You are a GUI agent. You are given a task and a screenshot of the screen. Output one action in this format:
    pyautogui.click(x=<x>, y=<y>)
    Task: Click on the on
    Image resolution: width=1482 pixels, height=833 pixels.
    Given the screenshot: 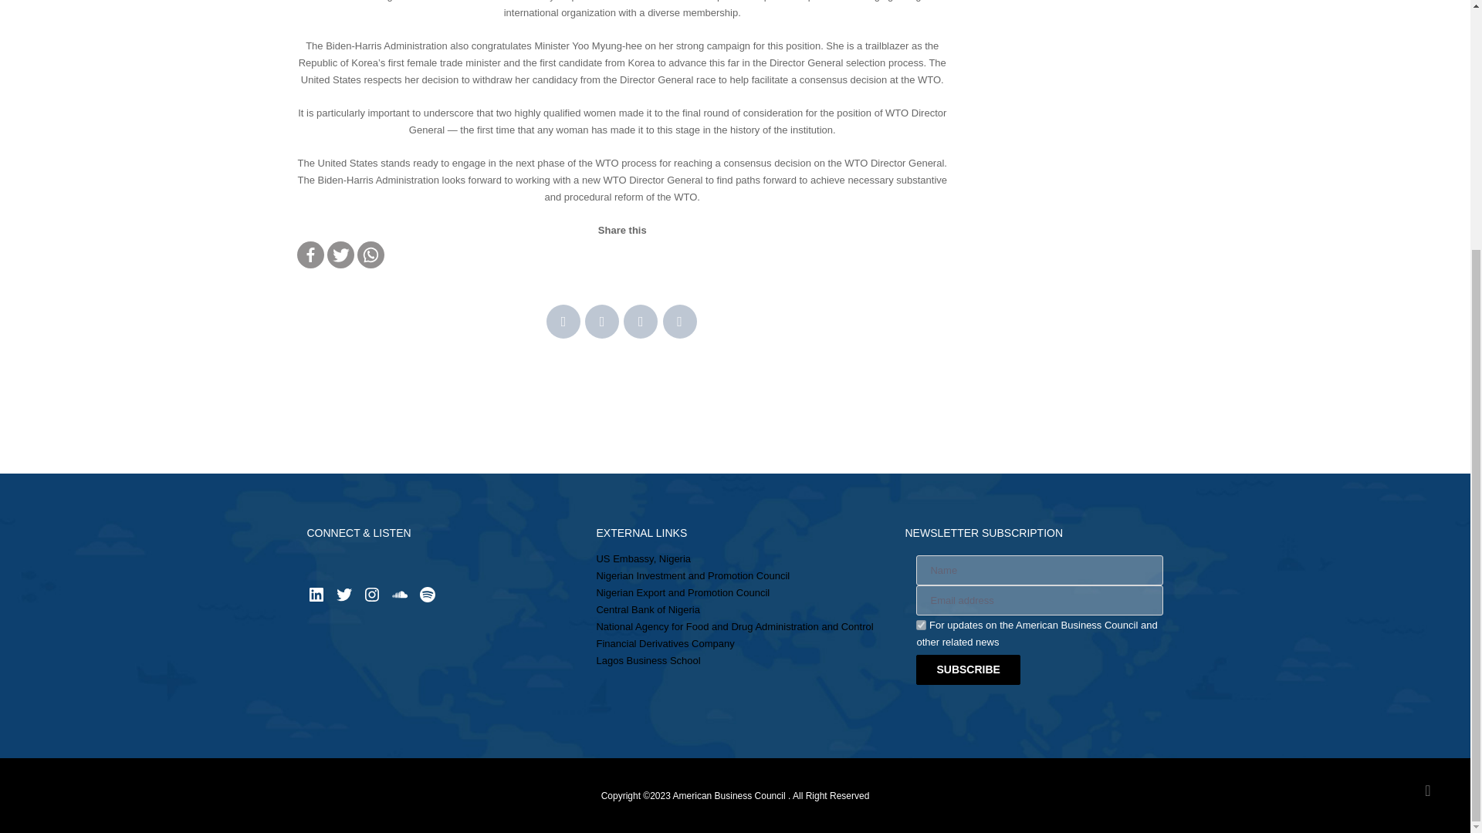 What is the action you would take?
    pyautogui.click(x=921, y=625)
    